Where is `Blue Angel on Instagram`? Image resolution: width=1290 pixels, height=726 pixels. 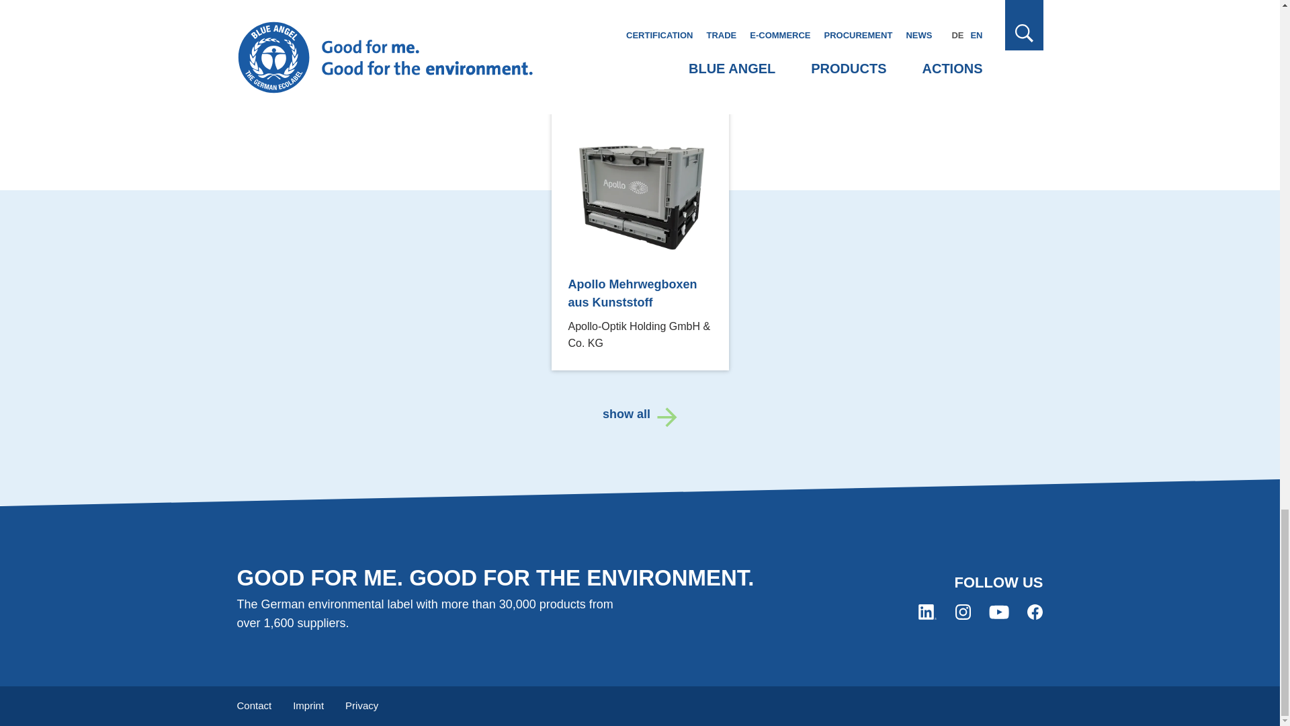
Blue Angel on Instagram is located at coordinates (963, 612).